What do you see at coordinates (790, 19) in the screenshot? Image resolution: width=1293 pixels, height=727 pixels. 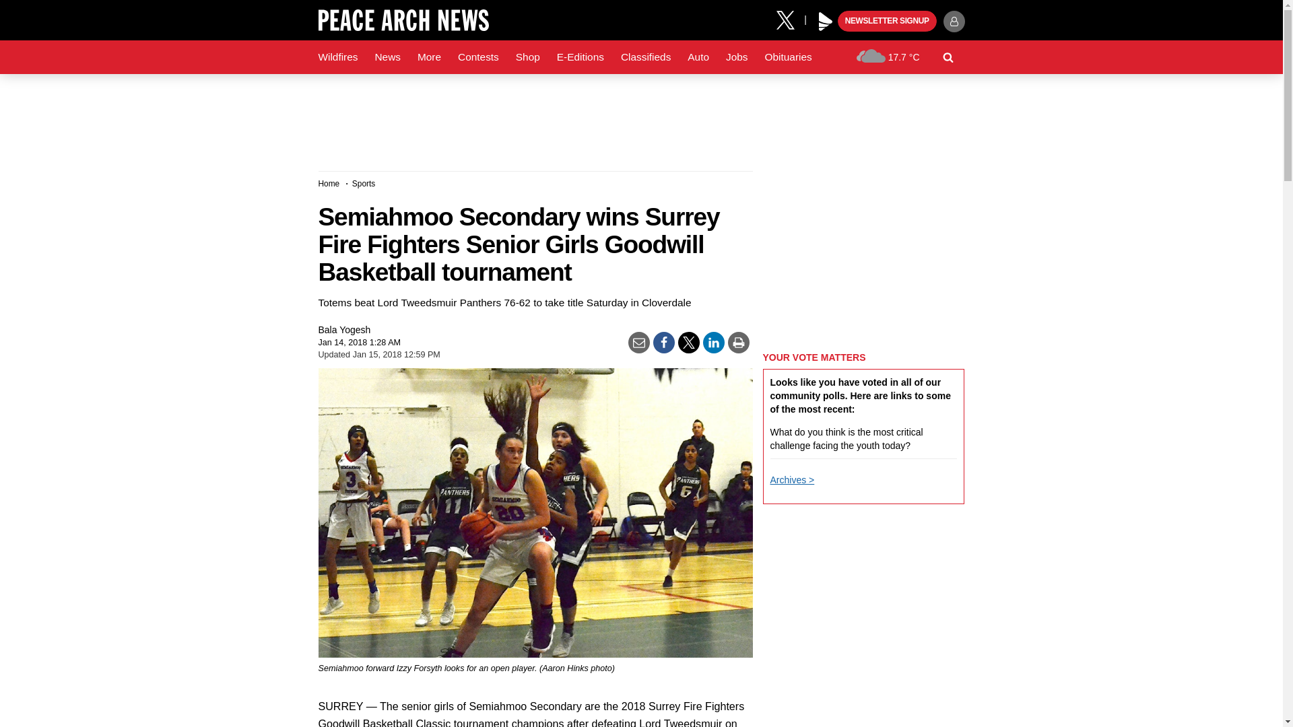 I see `X` at bounding box center [790, 19].